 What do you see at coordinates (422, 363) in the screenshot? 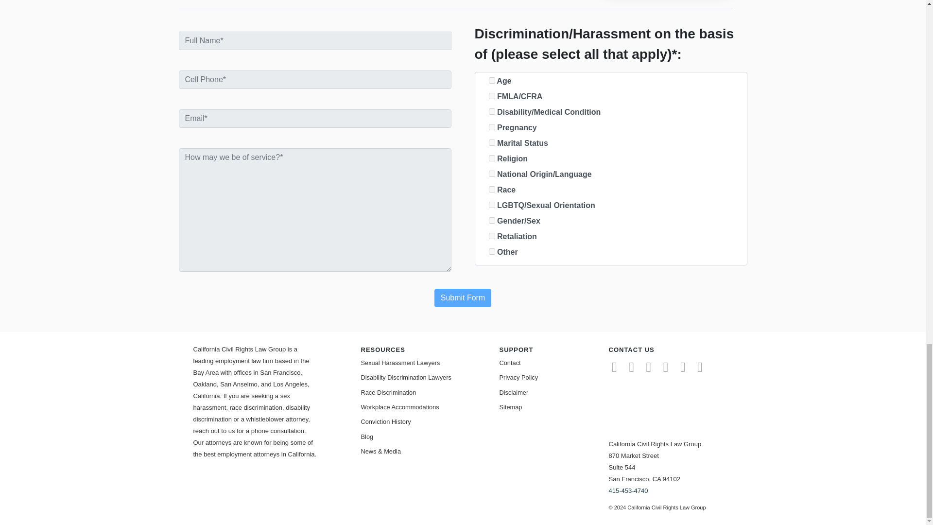
I see `Sexual Harassment Lawyers` at bounding box center [422, 363].